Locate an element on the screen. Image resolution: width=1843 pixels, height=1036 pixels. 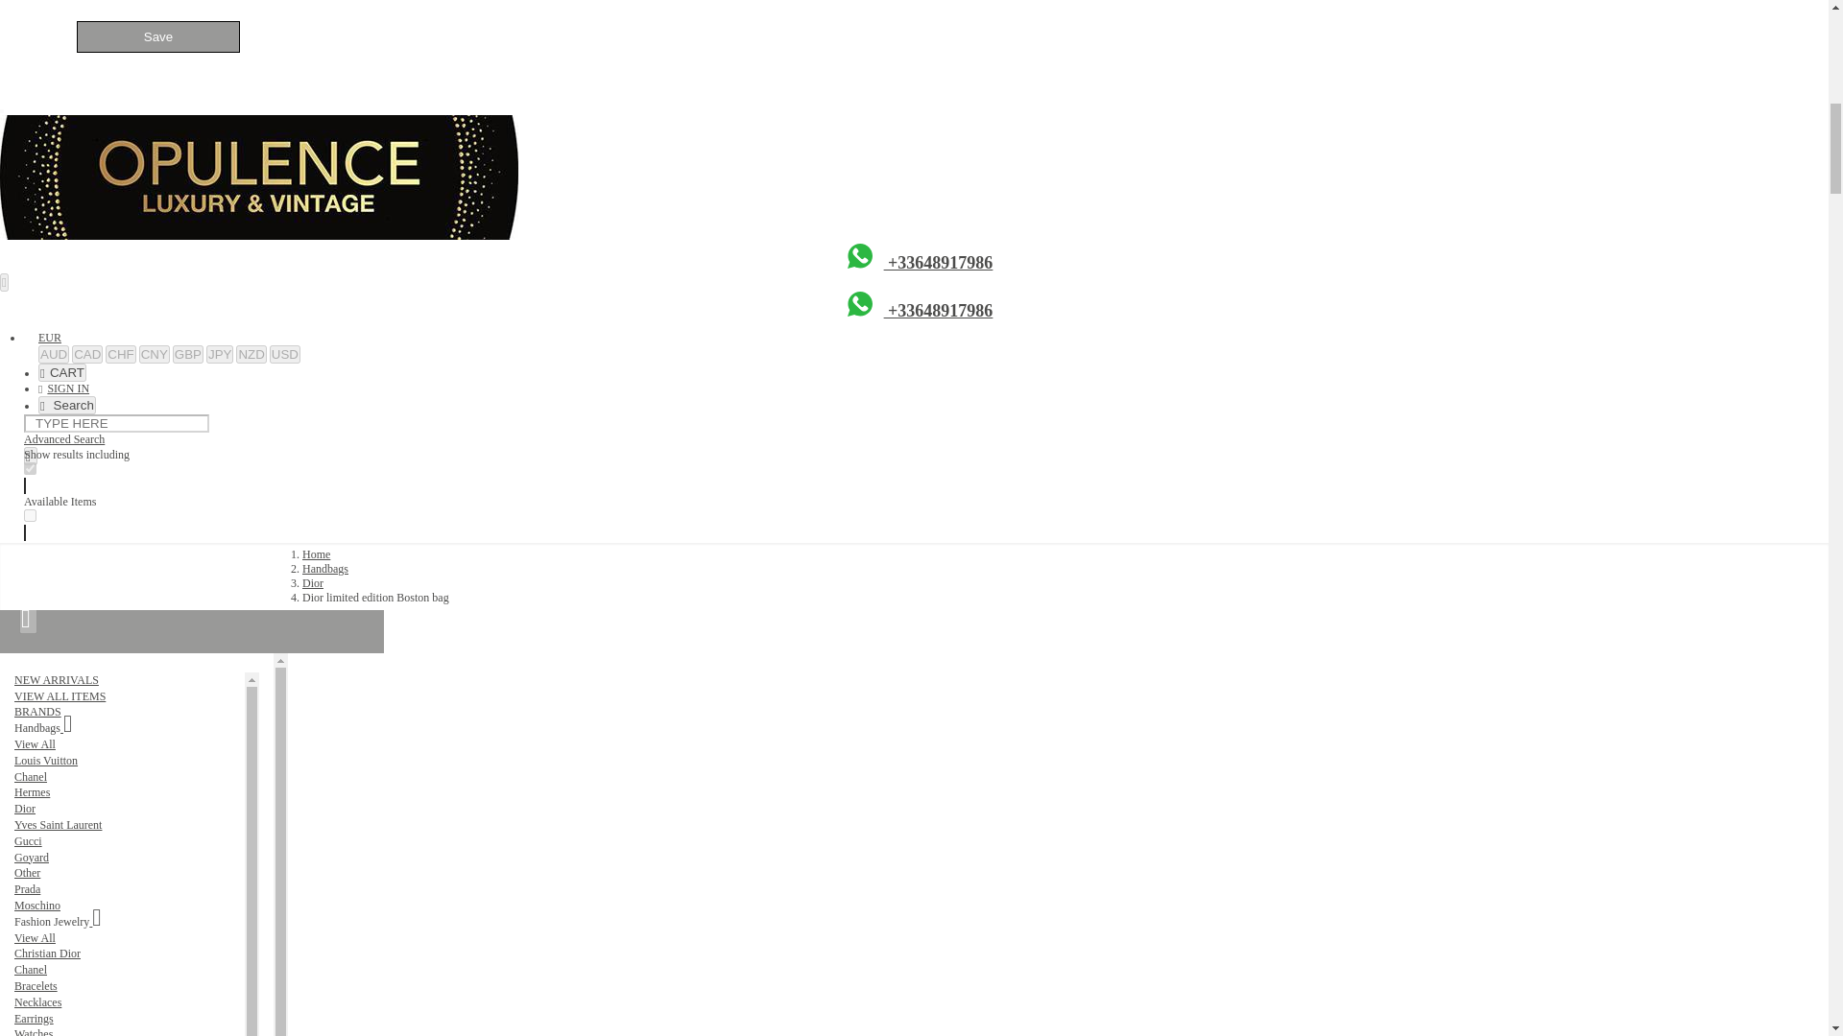
Advanced Search is located at coordinates (63, 439).